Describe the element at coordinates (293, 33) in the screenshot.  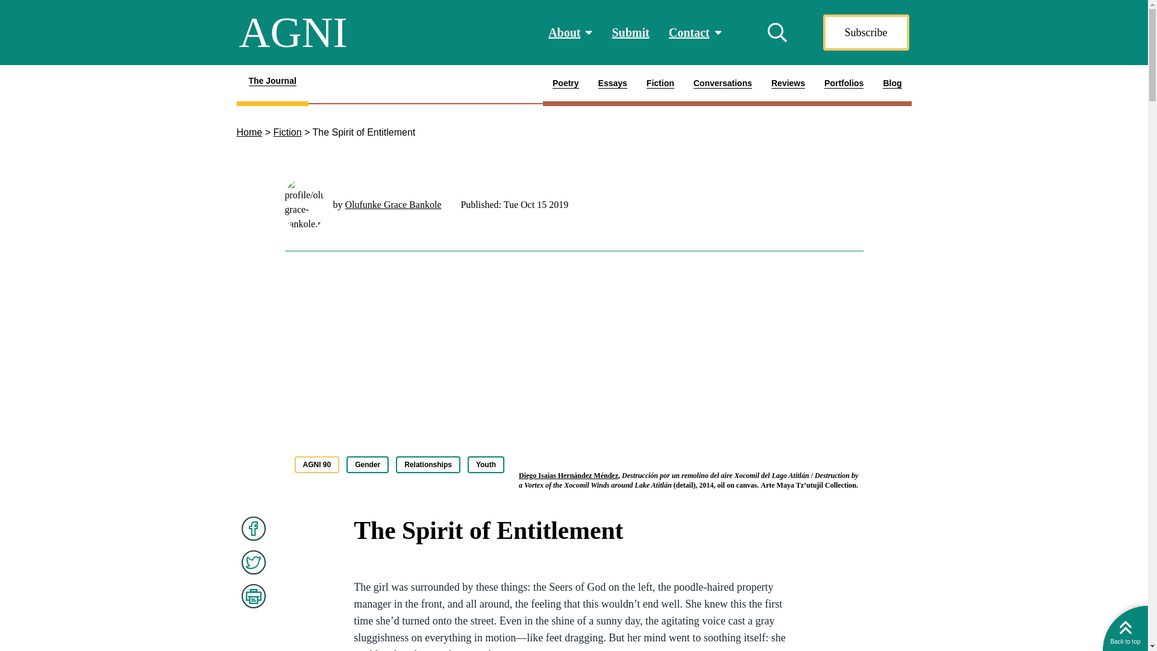
I see `AGNI` at that location.